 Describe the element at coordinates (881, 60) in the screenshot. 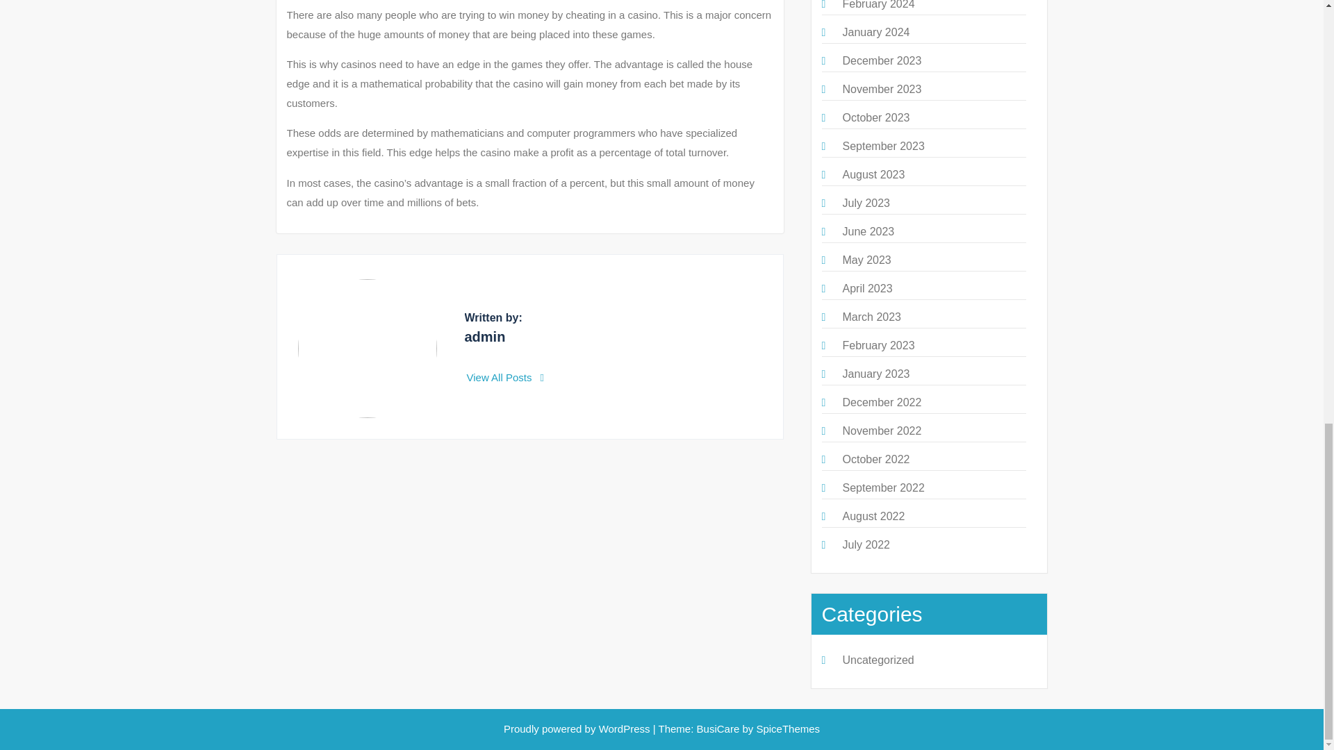

I see `December 2023` at that location.